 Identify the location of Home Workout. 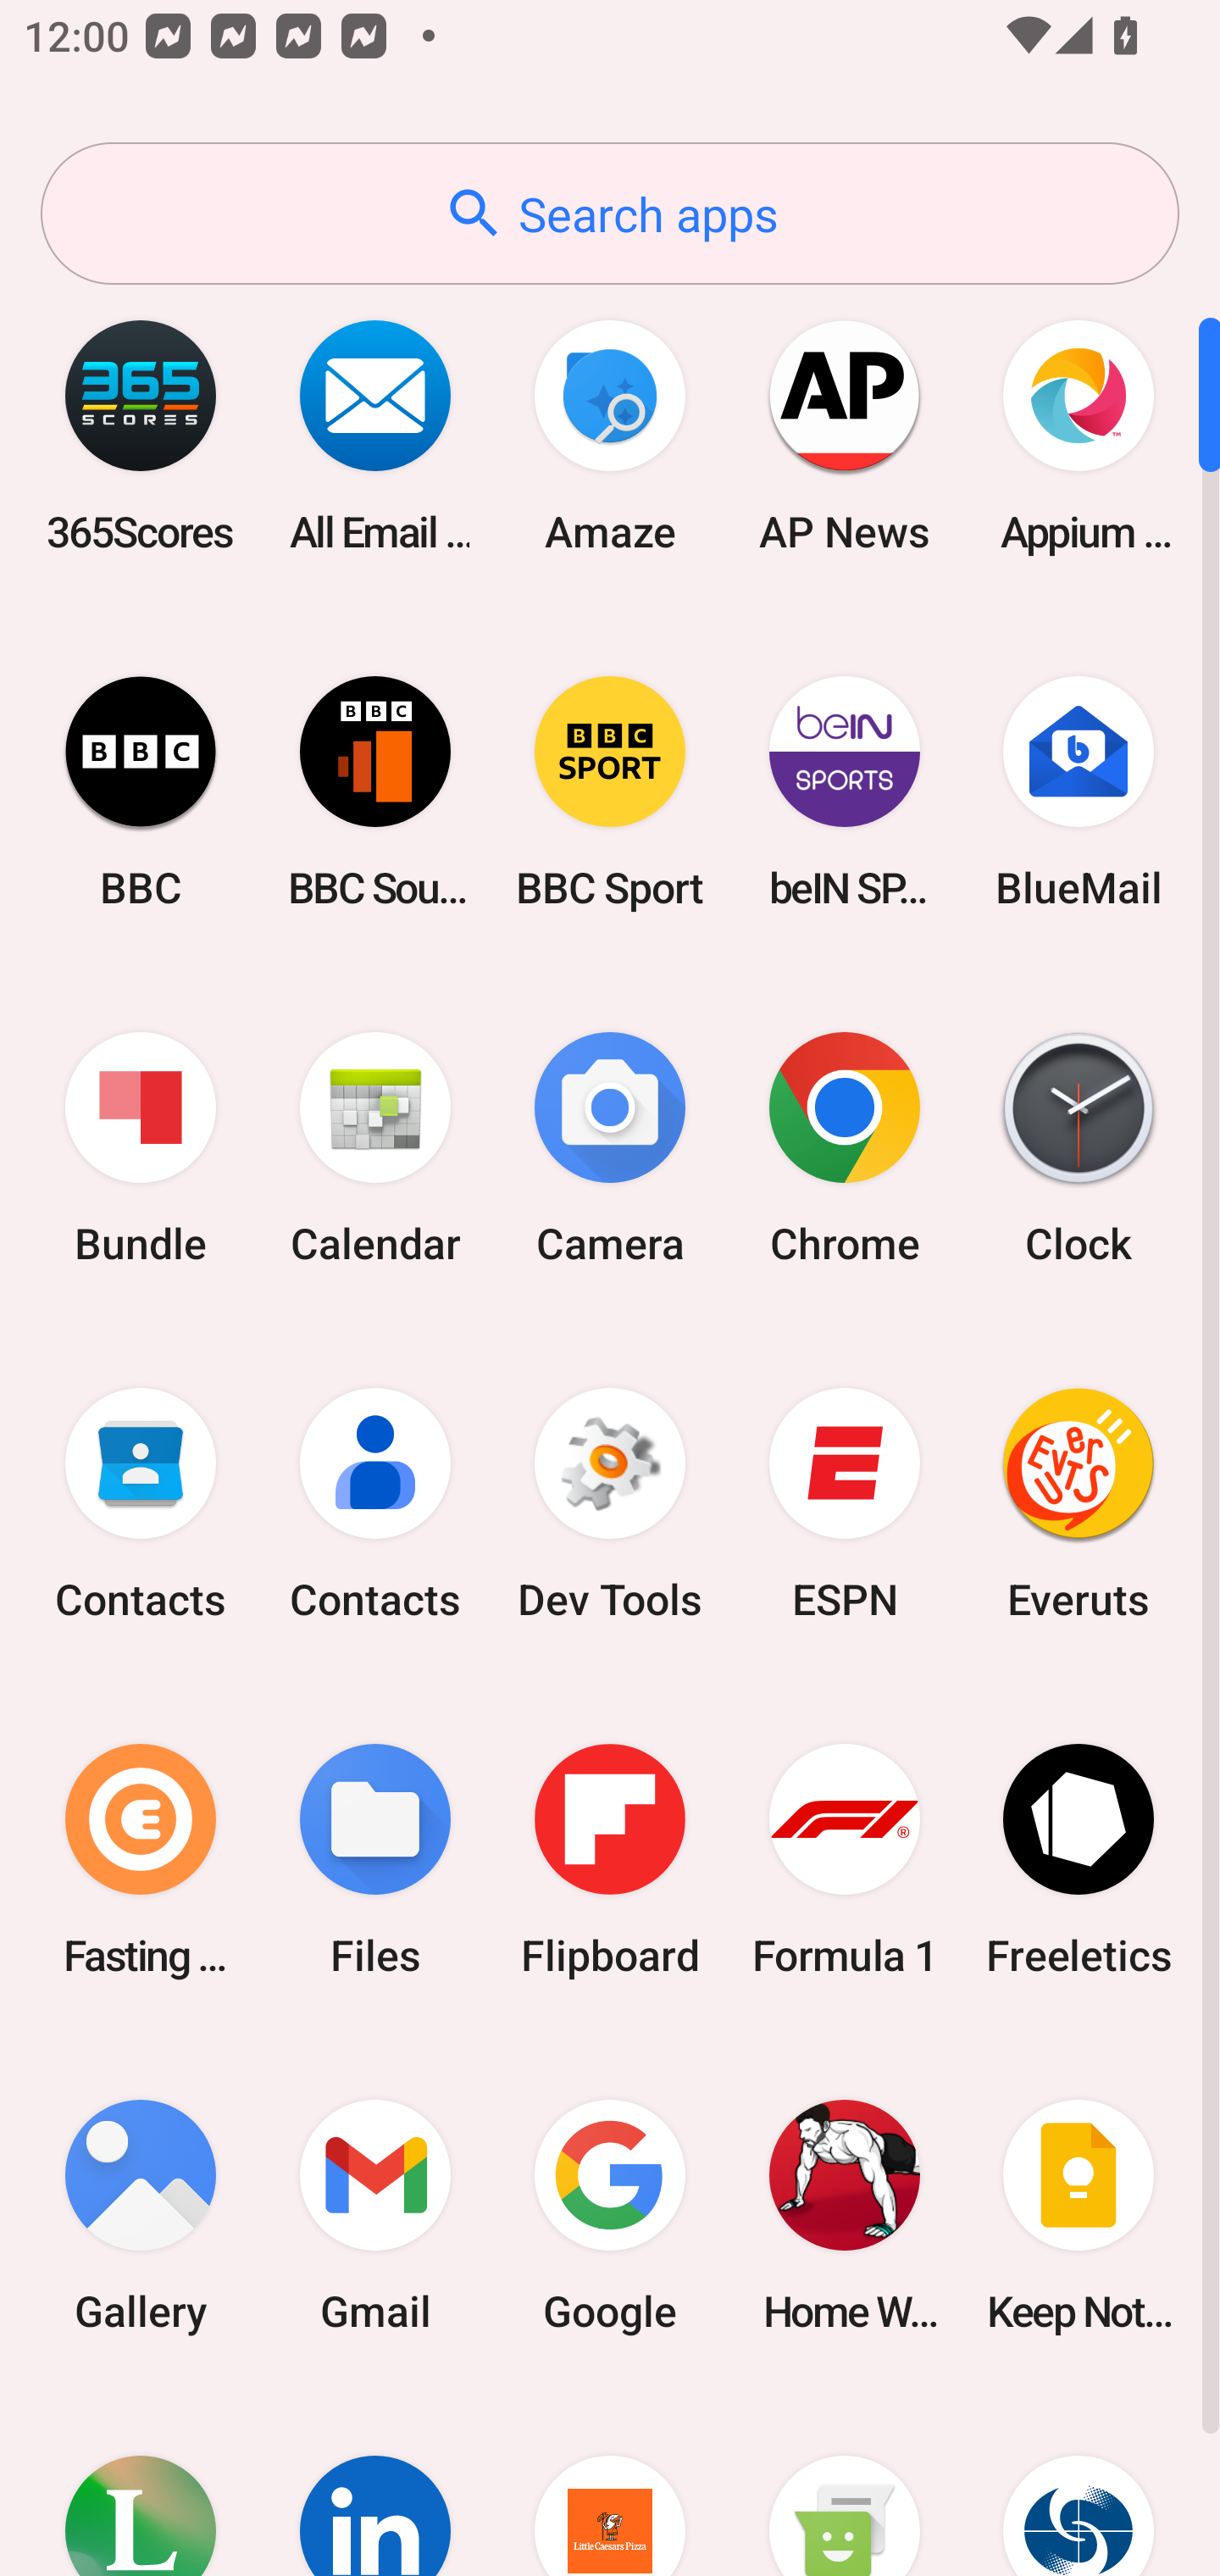
(844, 2215).